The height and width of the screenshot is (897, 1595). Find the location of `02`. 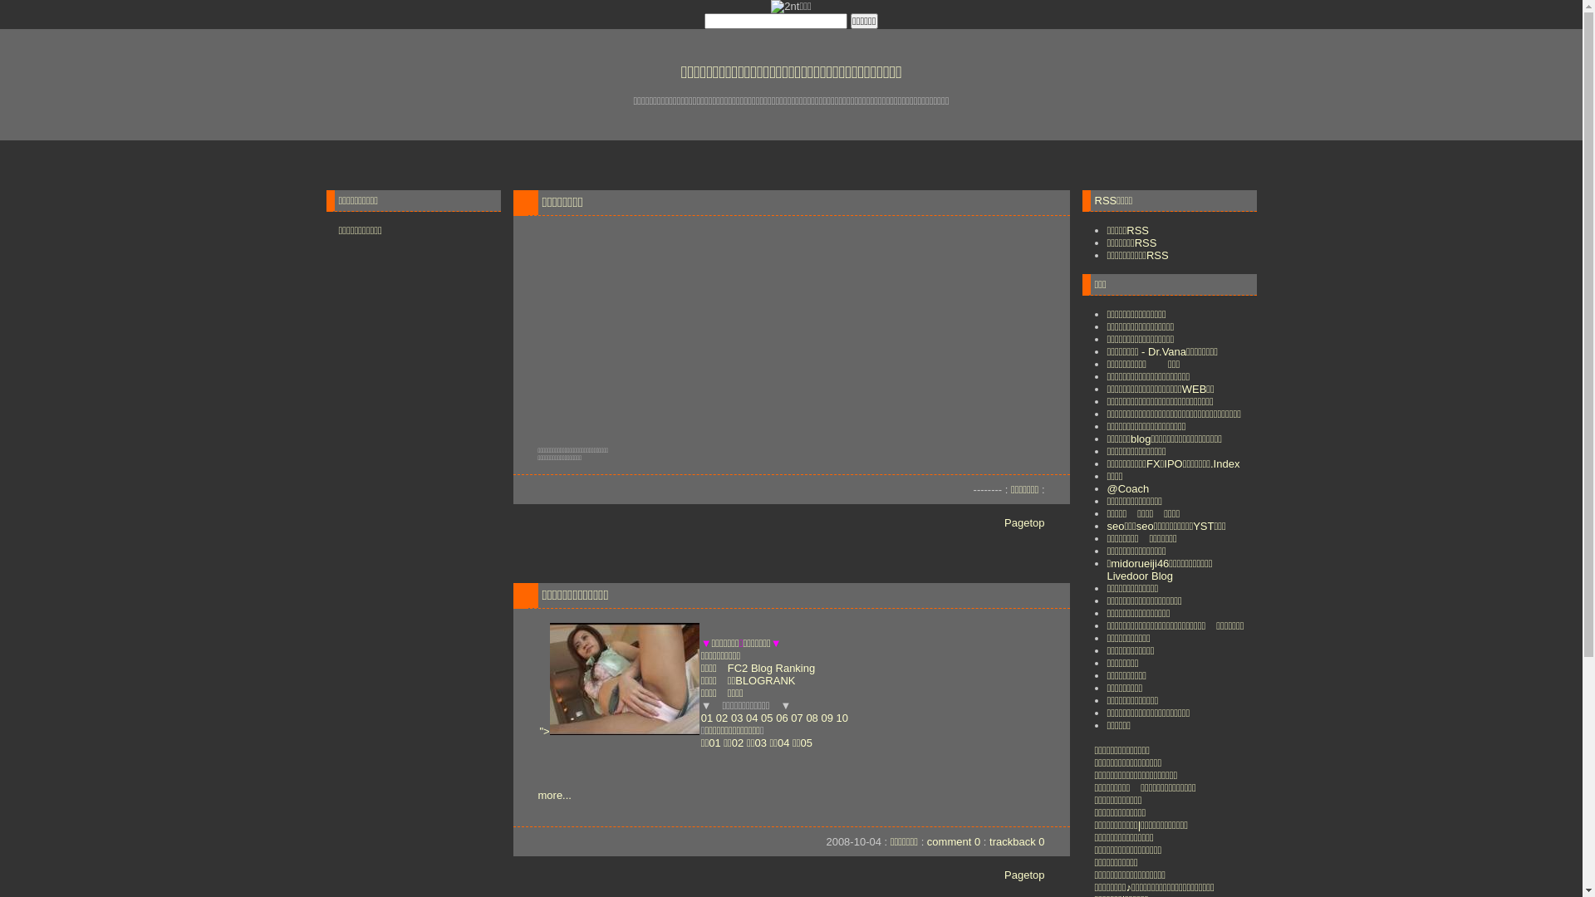

02 is located at coordinates (722, 718).